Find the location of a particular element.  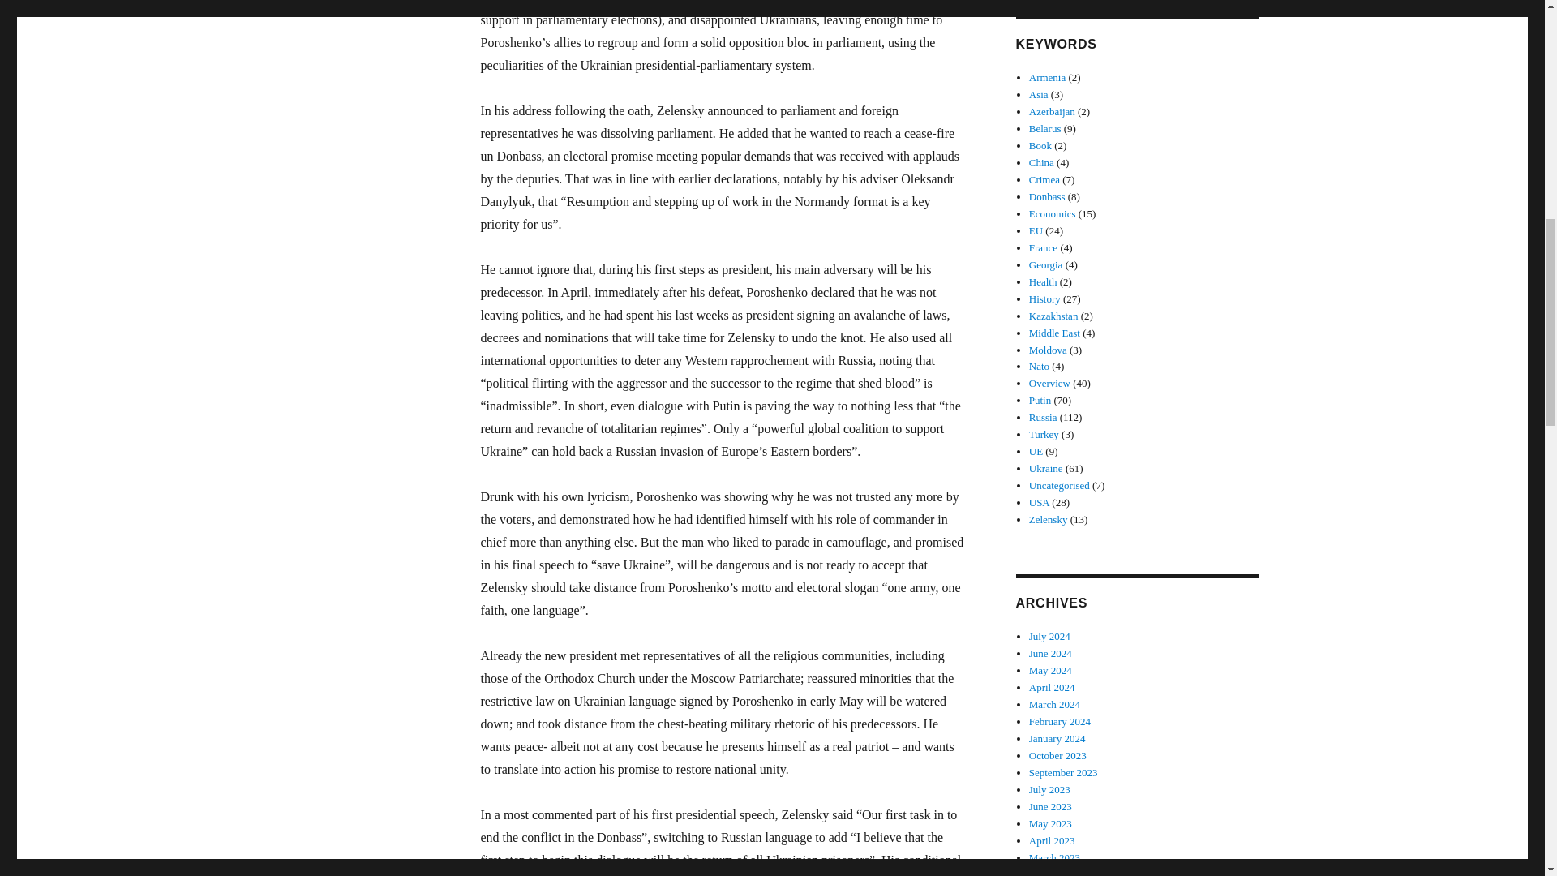

Donbass is located at coordinates (1047, 196).